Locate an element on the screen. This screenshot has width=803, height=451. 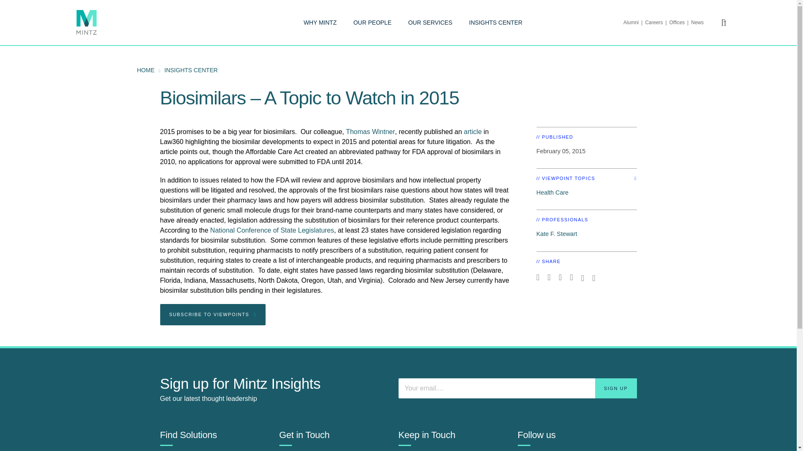
Careers is located at coordinates (657, 23).